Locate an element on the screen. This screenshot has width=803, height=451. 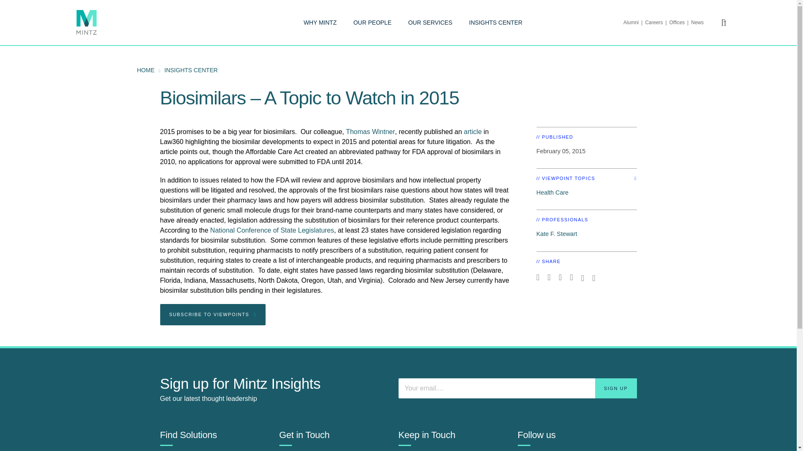
Careers is located at coordinates (657, 23).